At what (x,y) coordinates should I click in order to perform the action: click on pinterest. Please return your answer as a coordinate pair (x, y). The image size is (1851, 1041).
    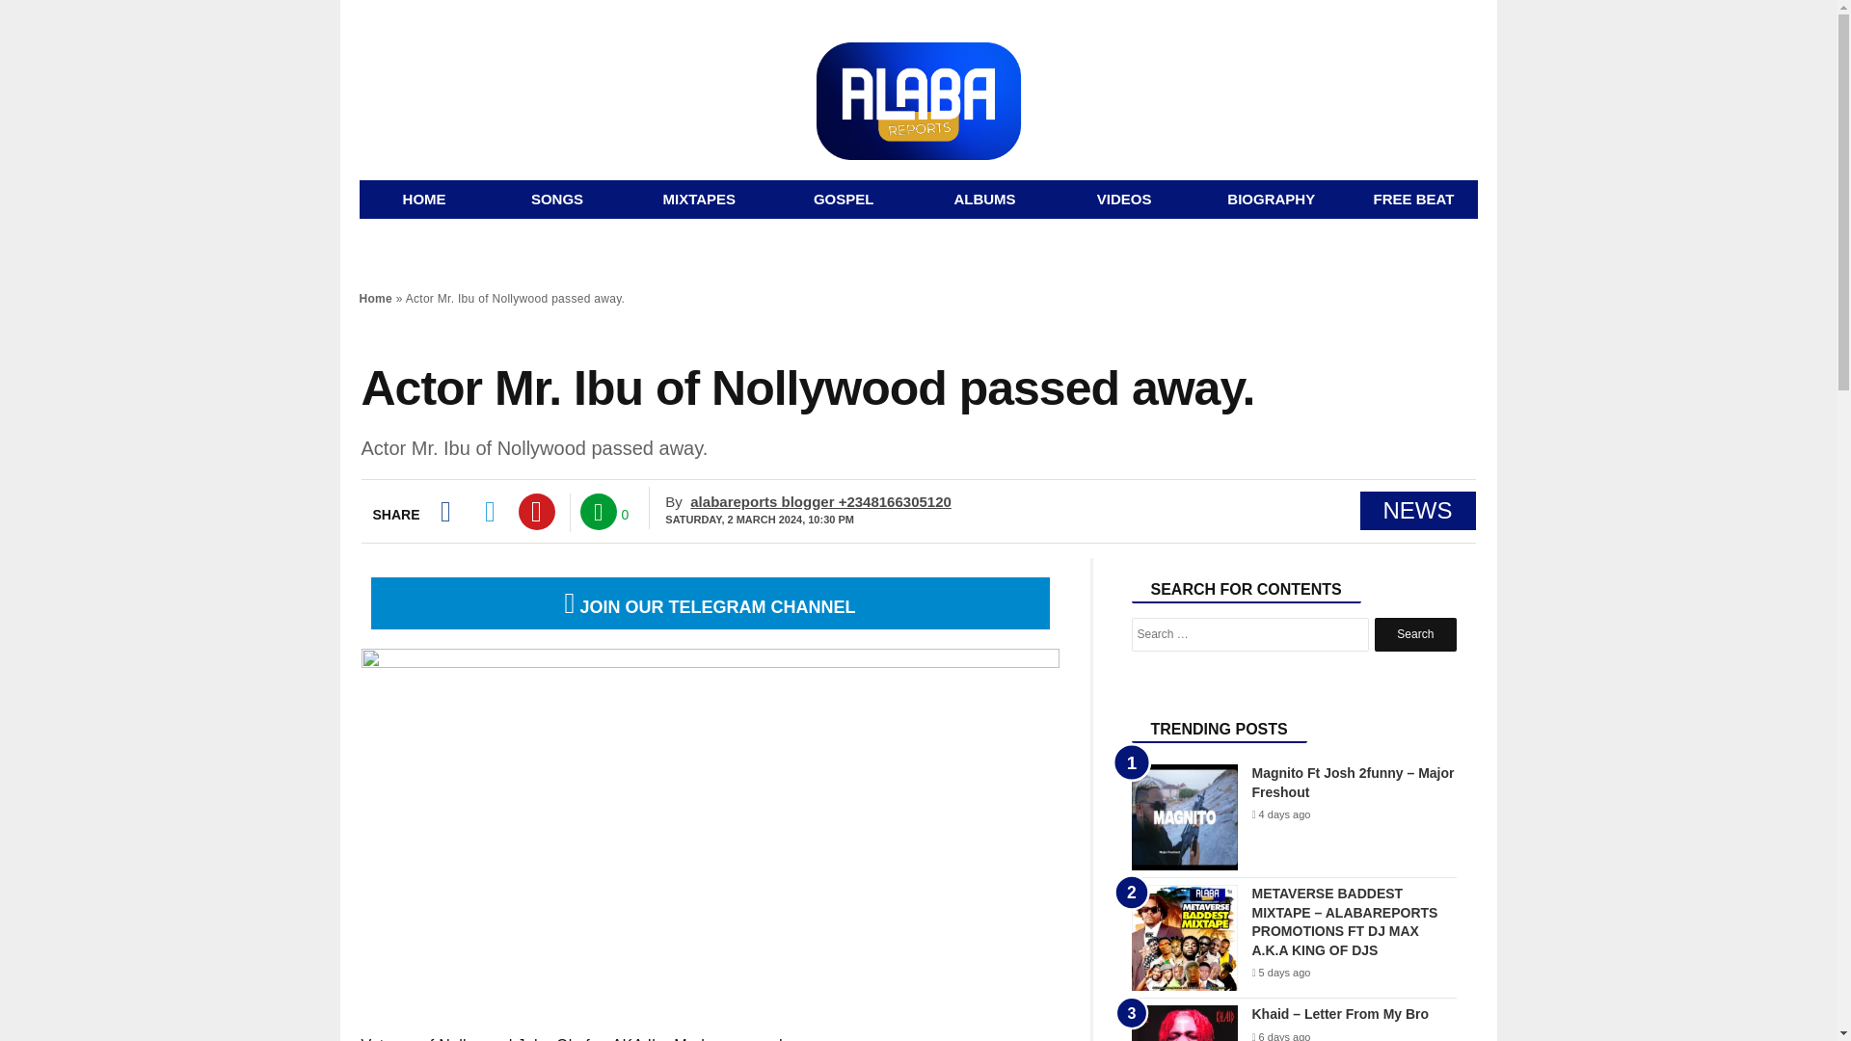
    Looking at the image, I should click on (536, 511).